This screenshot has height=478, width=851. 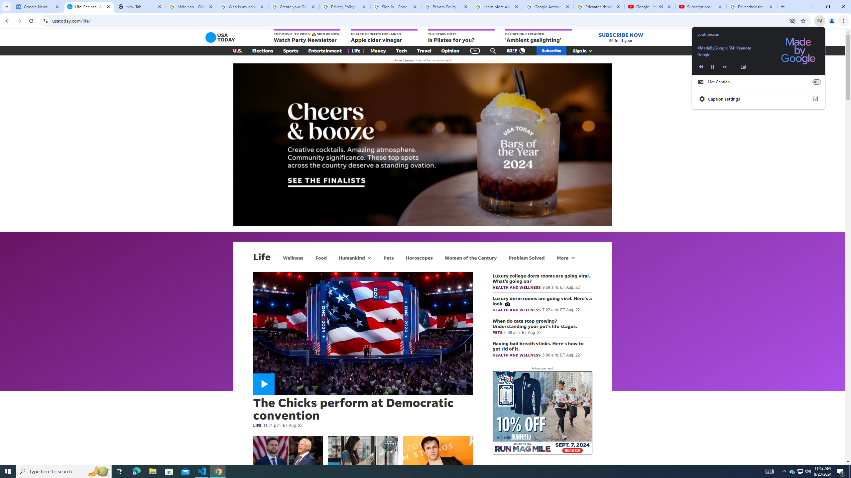 What do you see at coordinates (713, 66) in the screenshot?
I see `Play` at bounding box center [713, 66].